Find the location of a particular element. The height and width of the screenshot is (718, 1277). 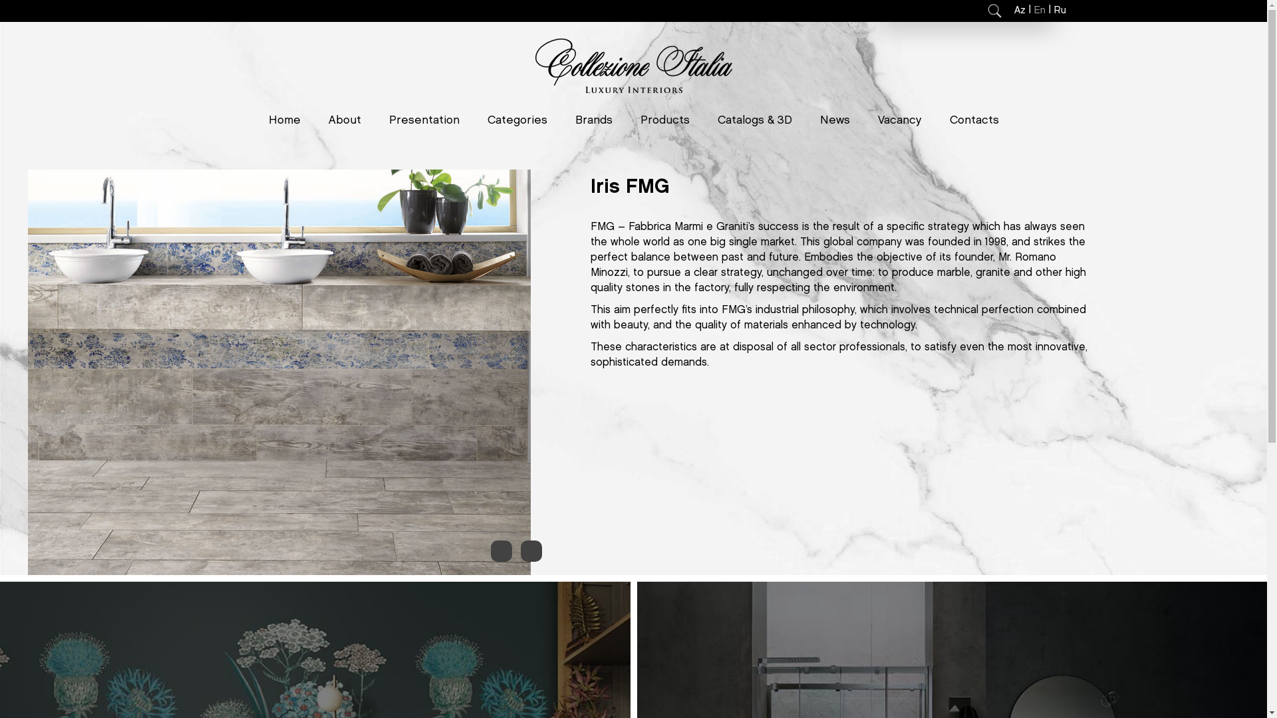

Presentation is located at coordinates (424, 121).